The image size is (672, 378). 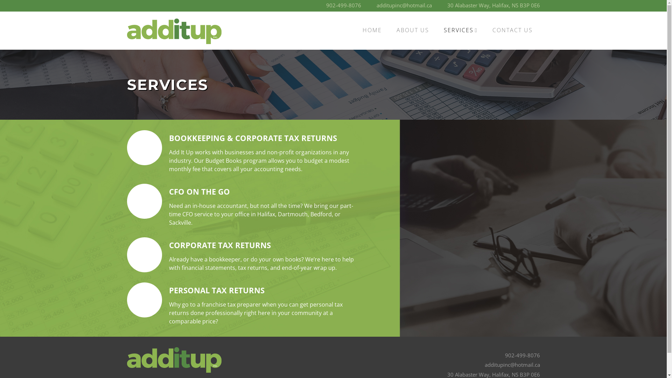 I want to click on BOOKKEEPING & CORPORATE TAX RETURNS, so click(x=253, y=138).